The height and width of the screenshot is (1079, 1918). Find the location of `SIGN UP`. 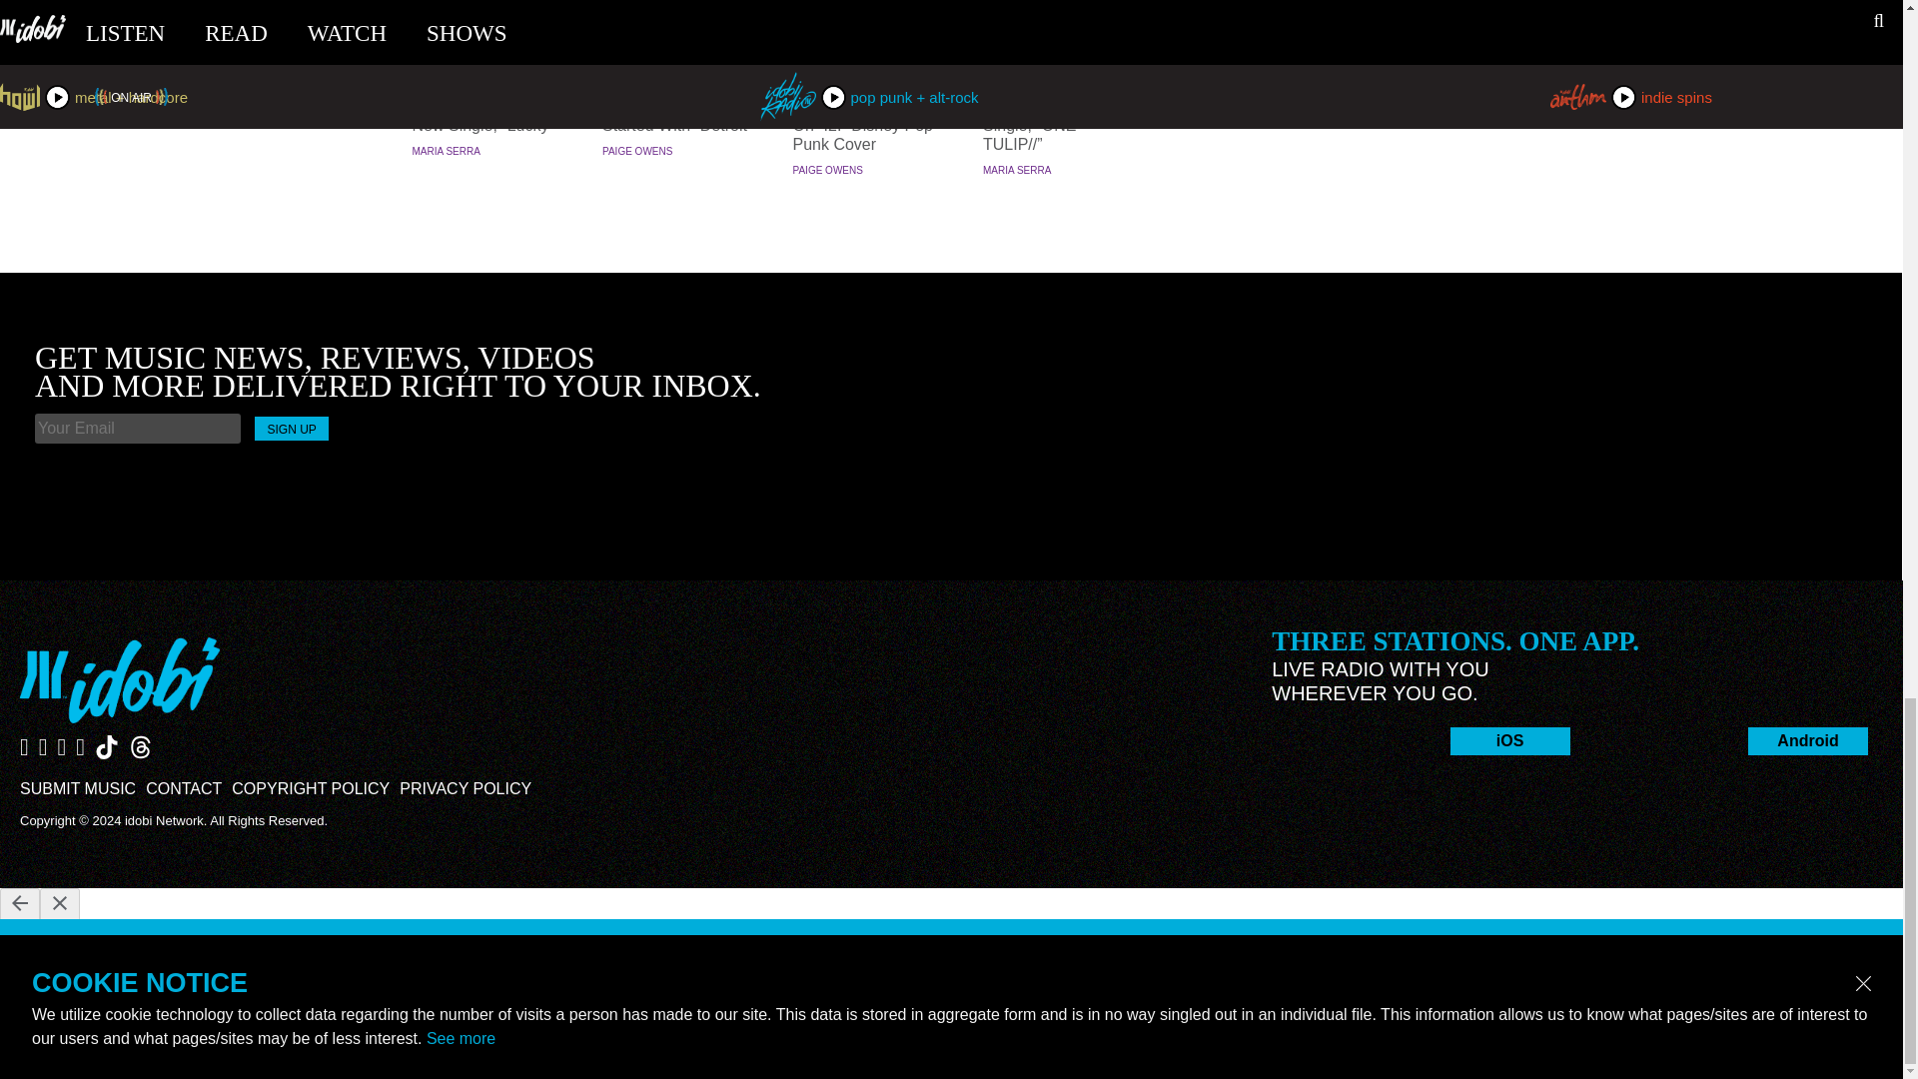

SIGN UP is located at coordinates (292, 428).